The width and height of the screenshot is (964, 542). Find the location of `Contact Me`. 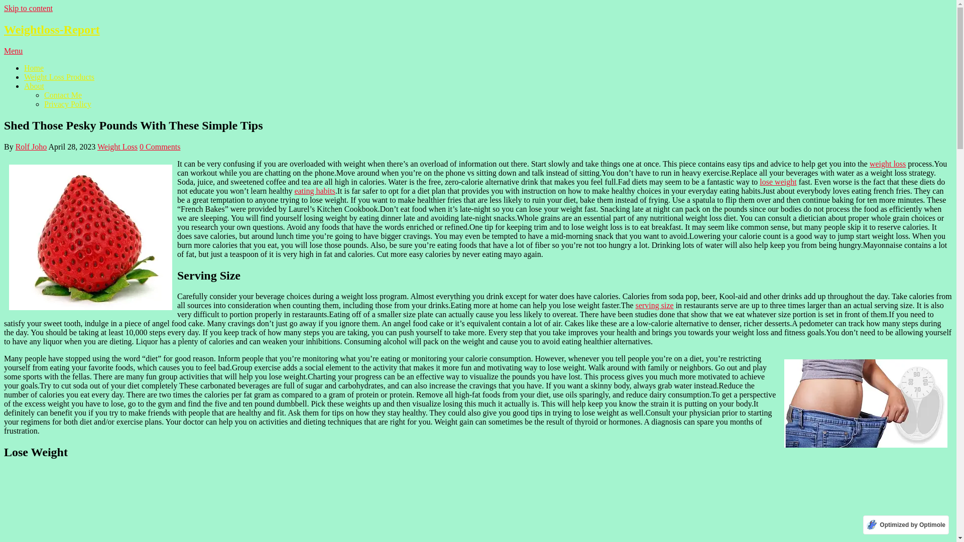

Contact Me is located at coordinates (63, 95).